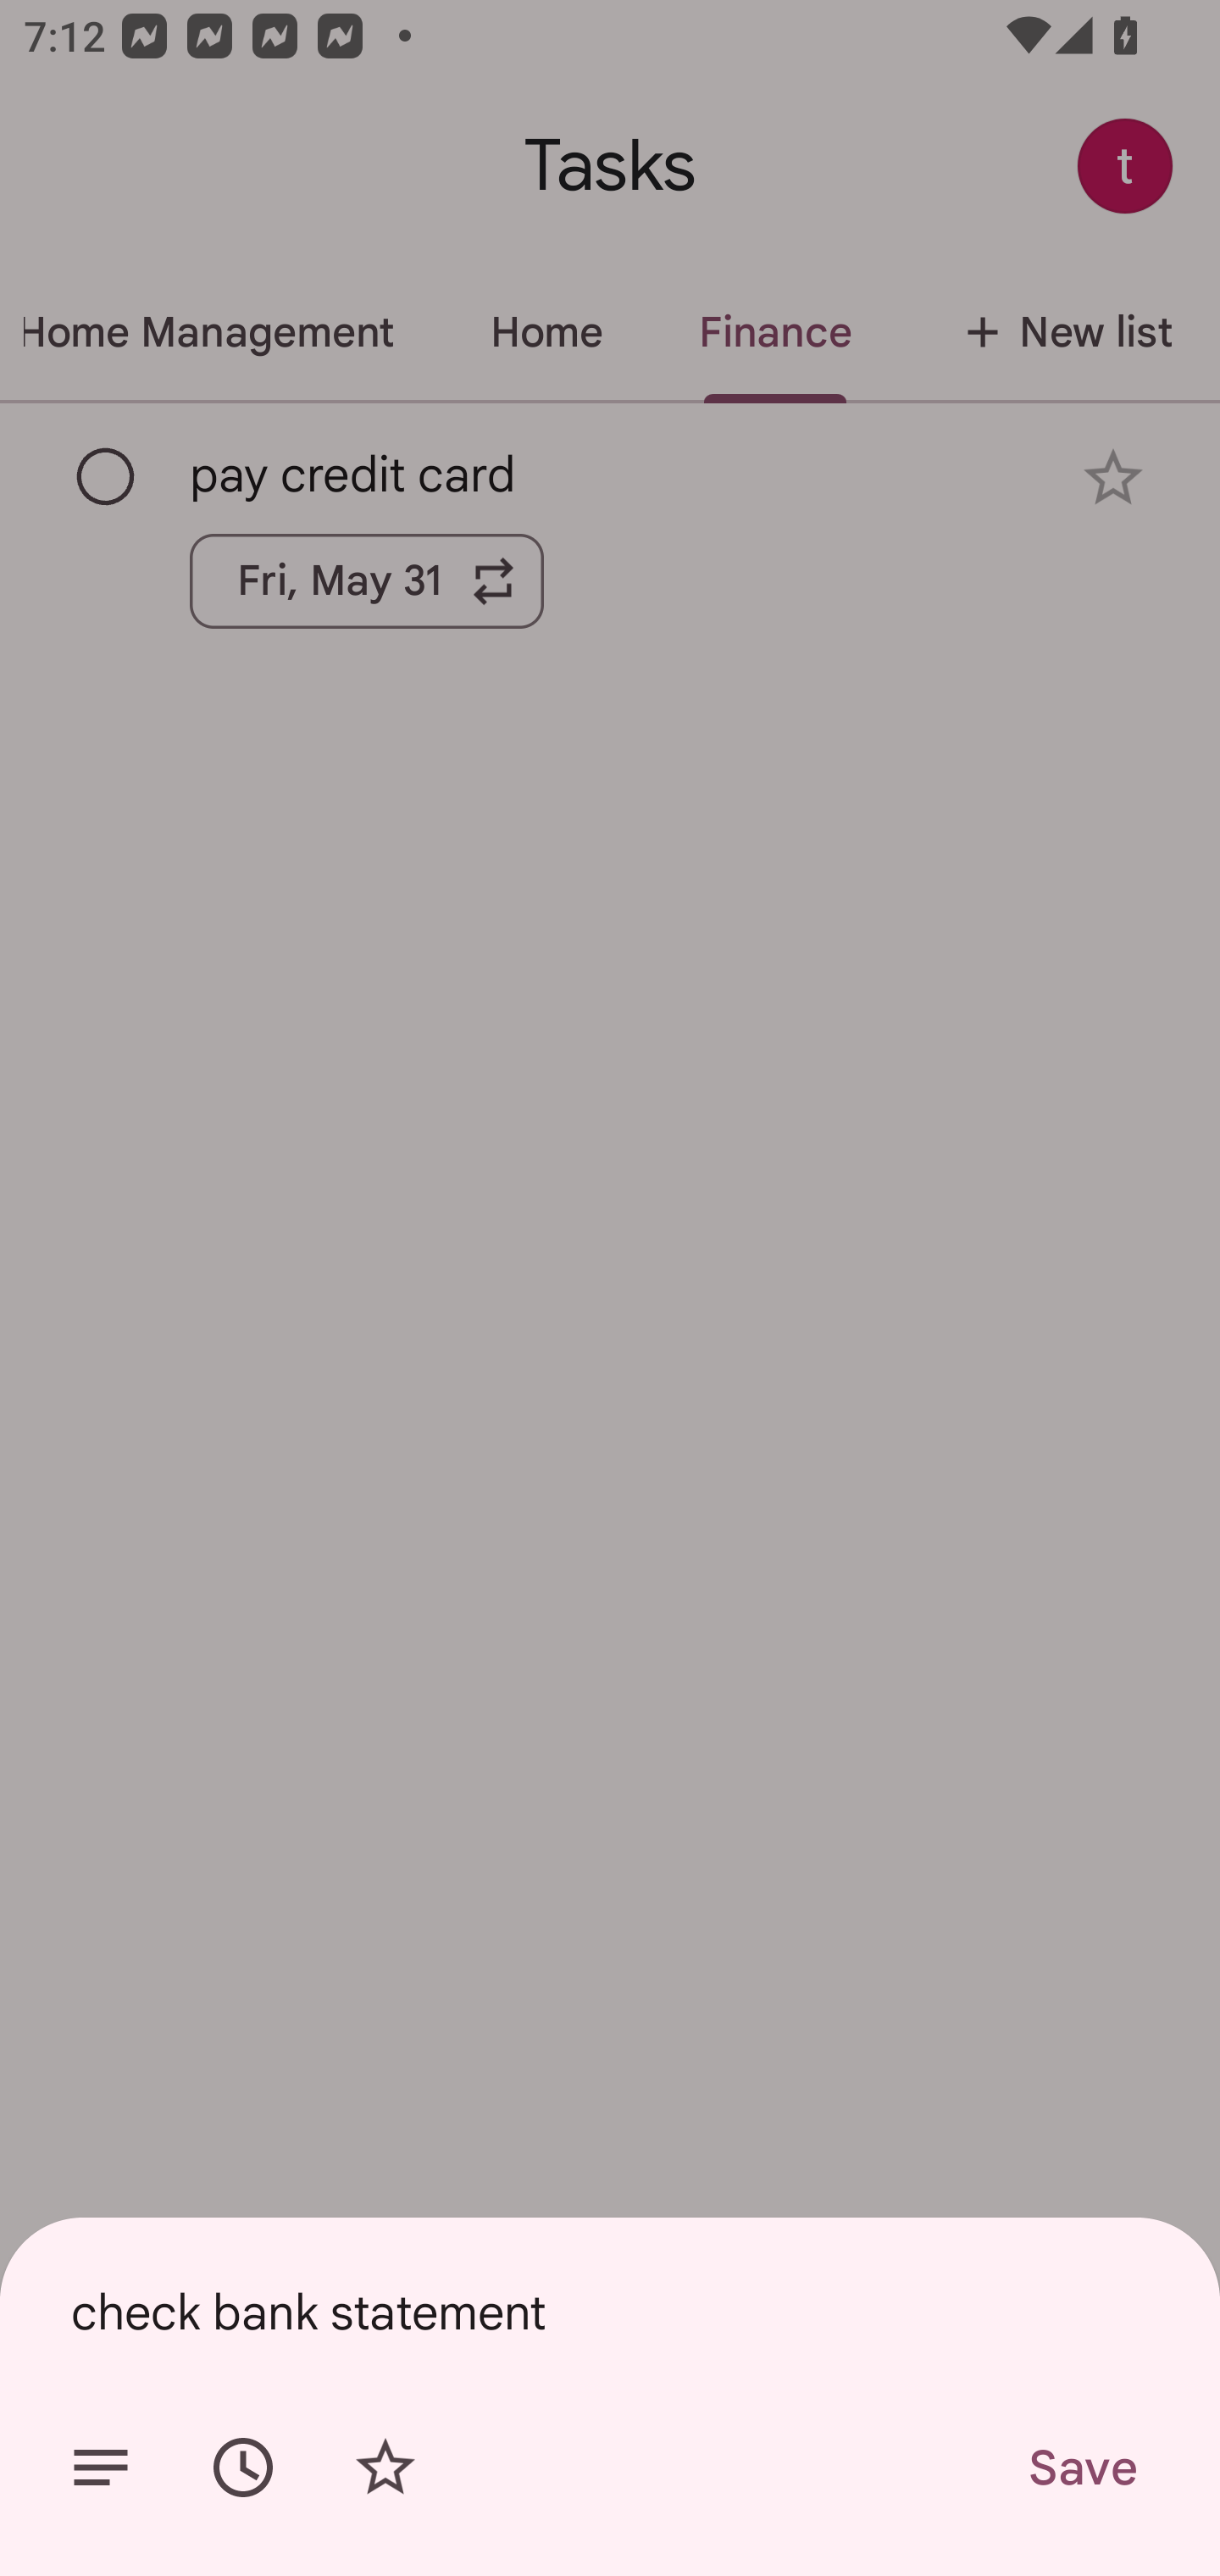  Describe the element at coordinates (385, 2468) in the screenshot. I see `Add star` at that location.